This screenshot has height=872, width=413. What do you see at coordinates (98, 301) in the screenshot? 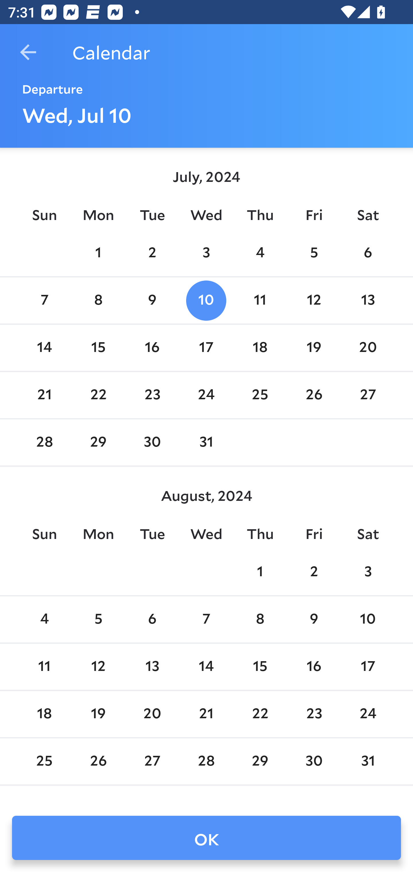
I see `8` at bounding box center [98, 301].